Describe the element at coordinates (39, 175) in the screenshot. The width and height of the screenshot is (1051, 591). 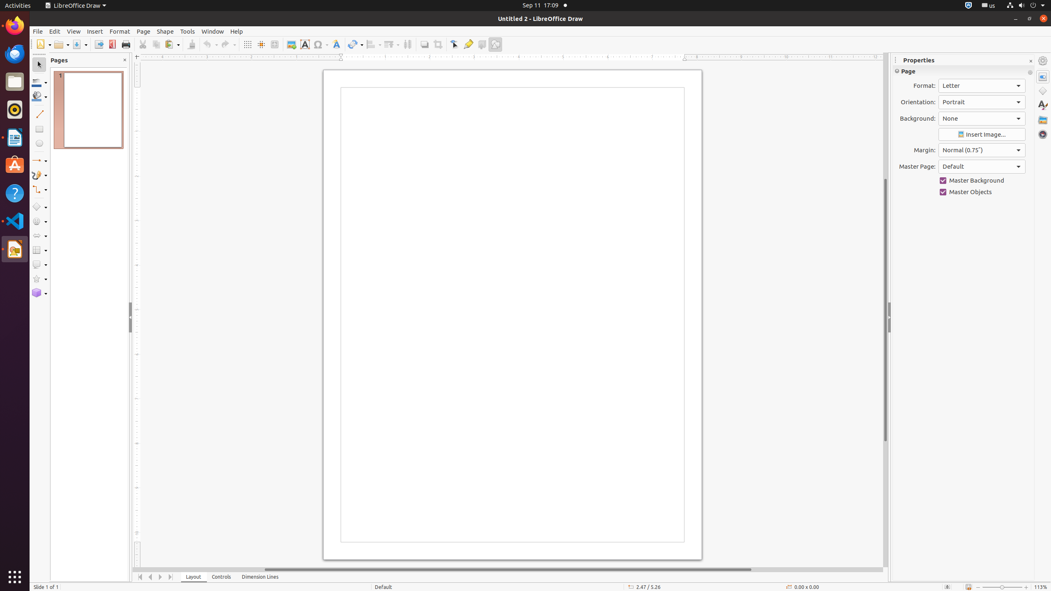
I see `Curves and Polygons` at that location.